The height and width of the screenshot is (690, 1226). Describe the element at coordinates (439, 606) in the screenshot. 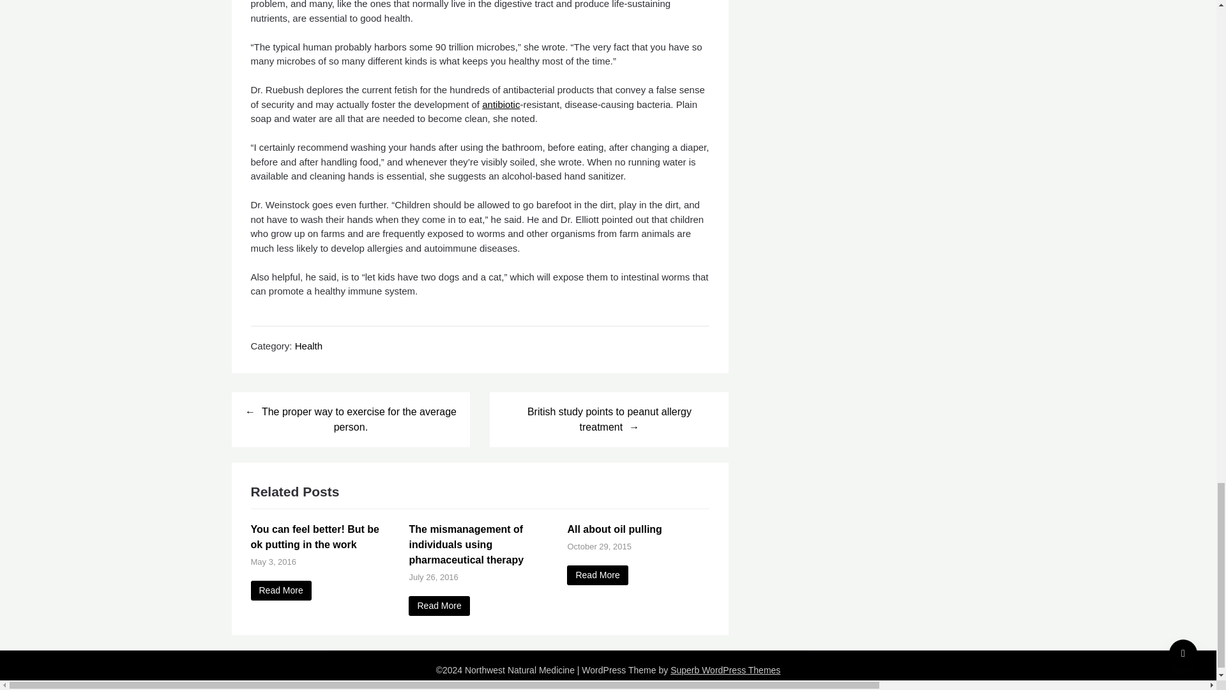

I see `Read More` at that location.